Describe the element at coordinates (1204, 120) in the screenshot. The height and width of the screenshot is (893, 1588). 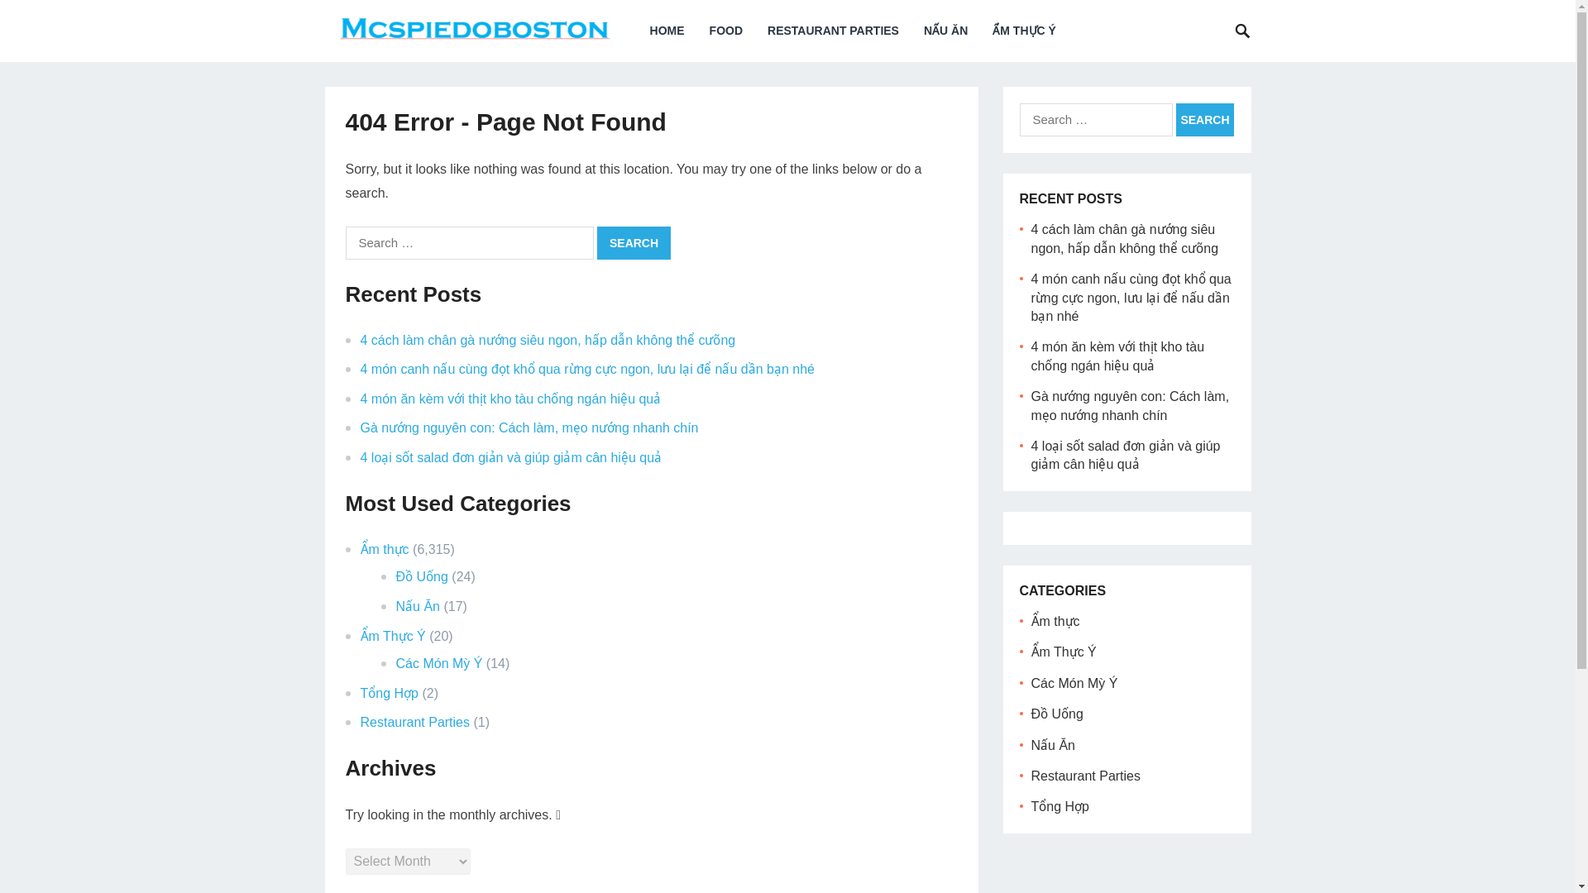
I see `Search` at that location.